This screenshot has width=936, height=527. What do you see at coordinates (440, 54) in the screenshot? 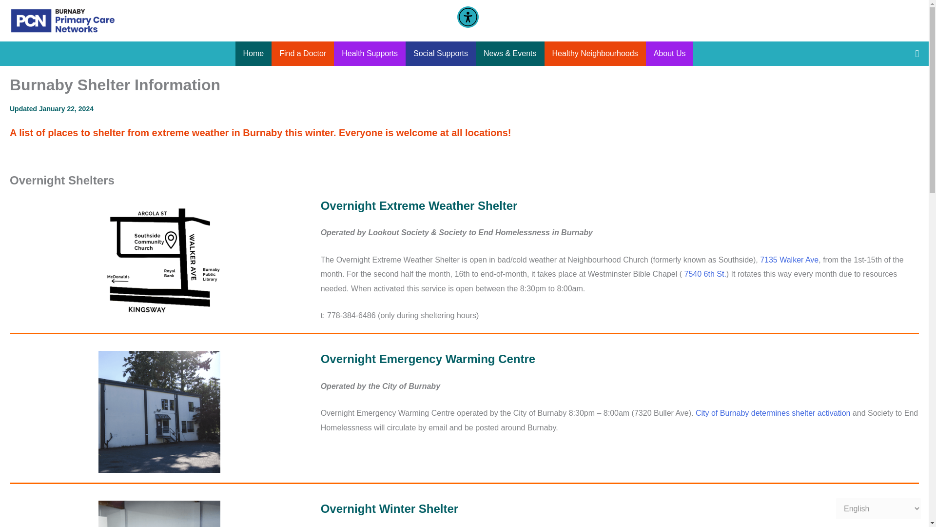
I see `Social Supports` at bounding box center [440, 54].